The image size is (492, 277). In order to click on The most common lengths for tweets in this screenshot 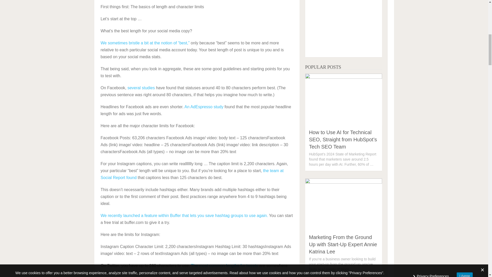, I will do `click(224, 266)`.